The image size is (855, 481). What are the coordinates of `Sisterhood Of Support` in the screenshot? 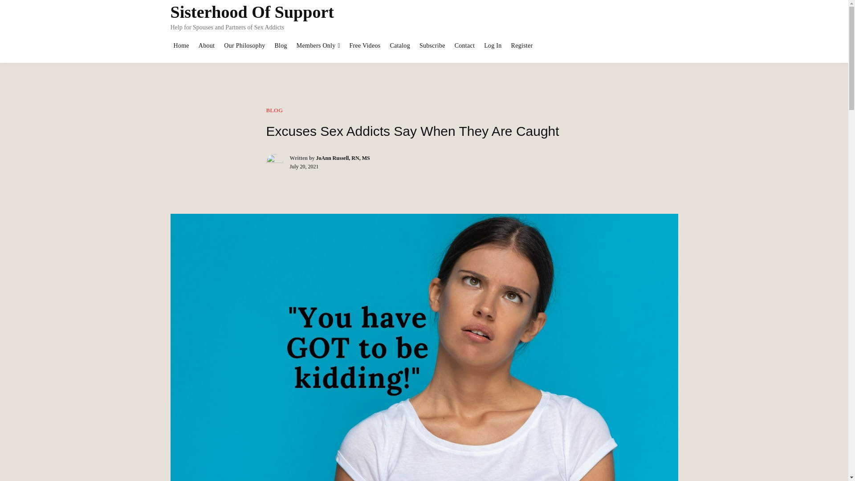 It's located at (252, 12).